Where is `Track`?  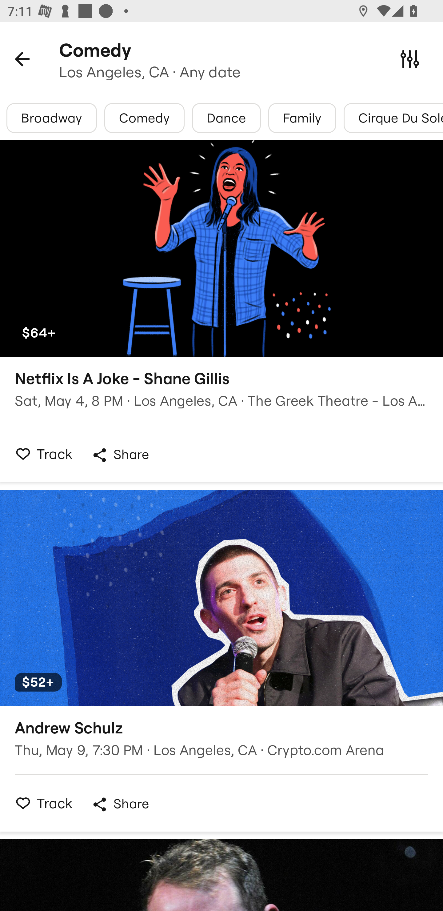 Track is located at coordinates (41, 803).